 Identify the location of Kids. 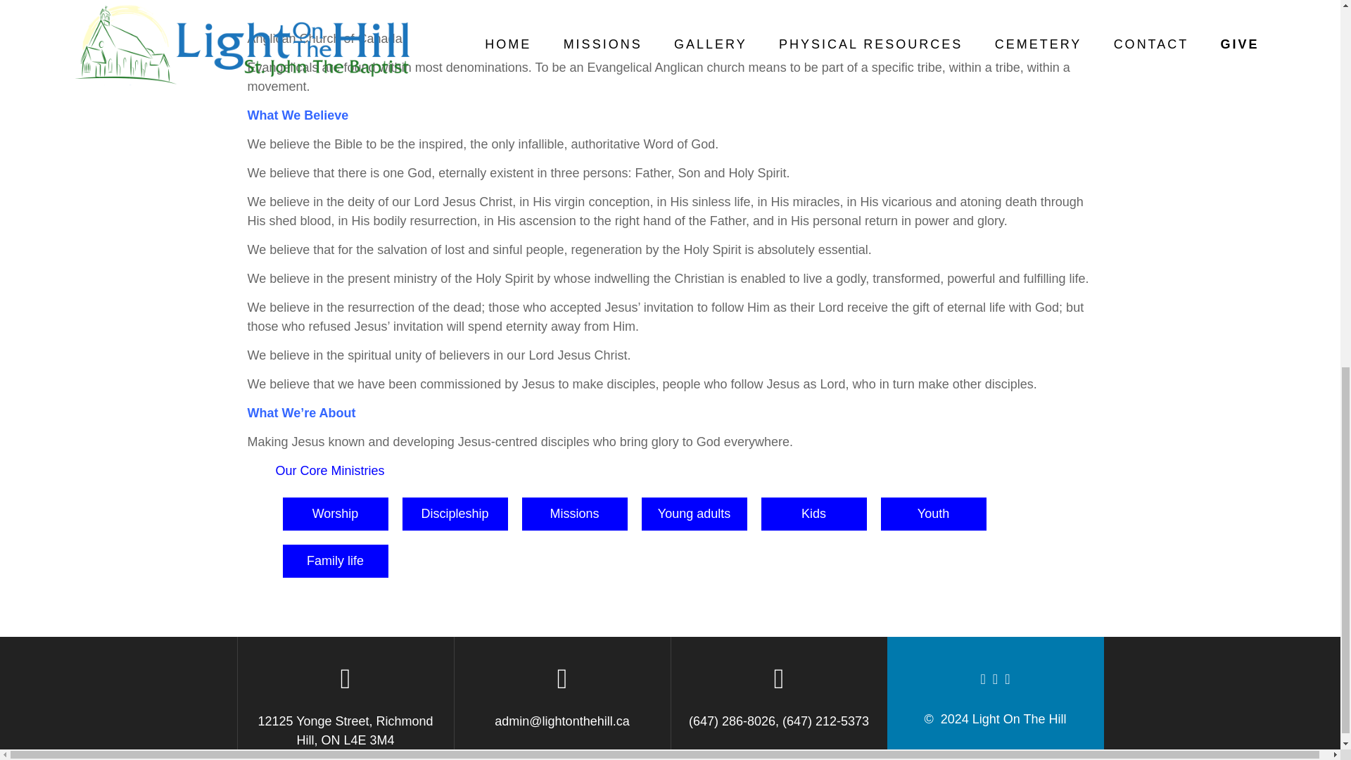
(814, 514).